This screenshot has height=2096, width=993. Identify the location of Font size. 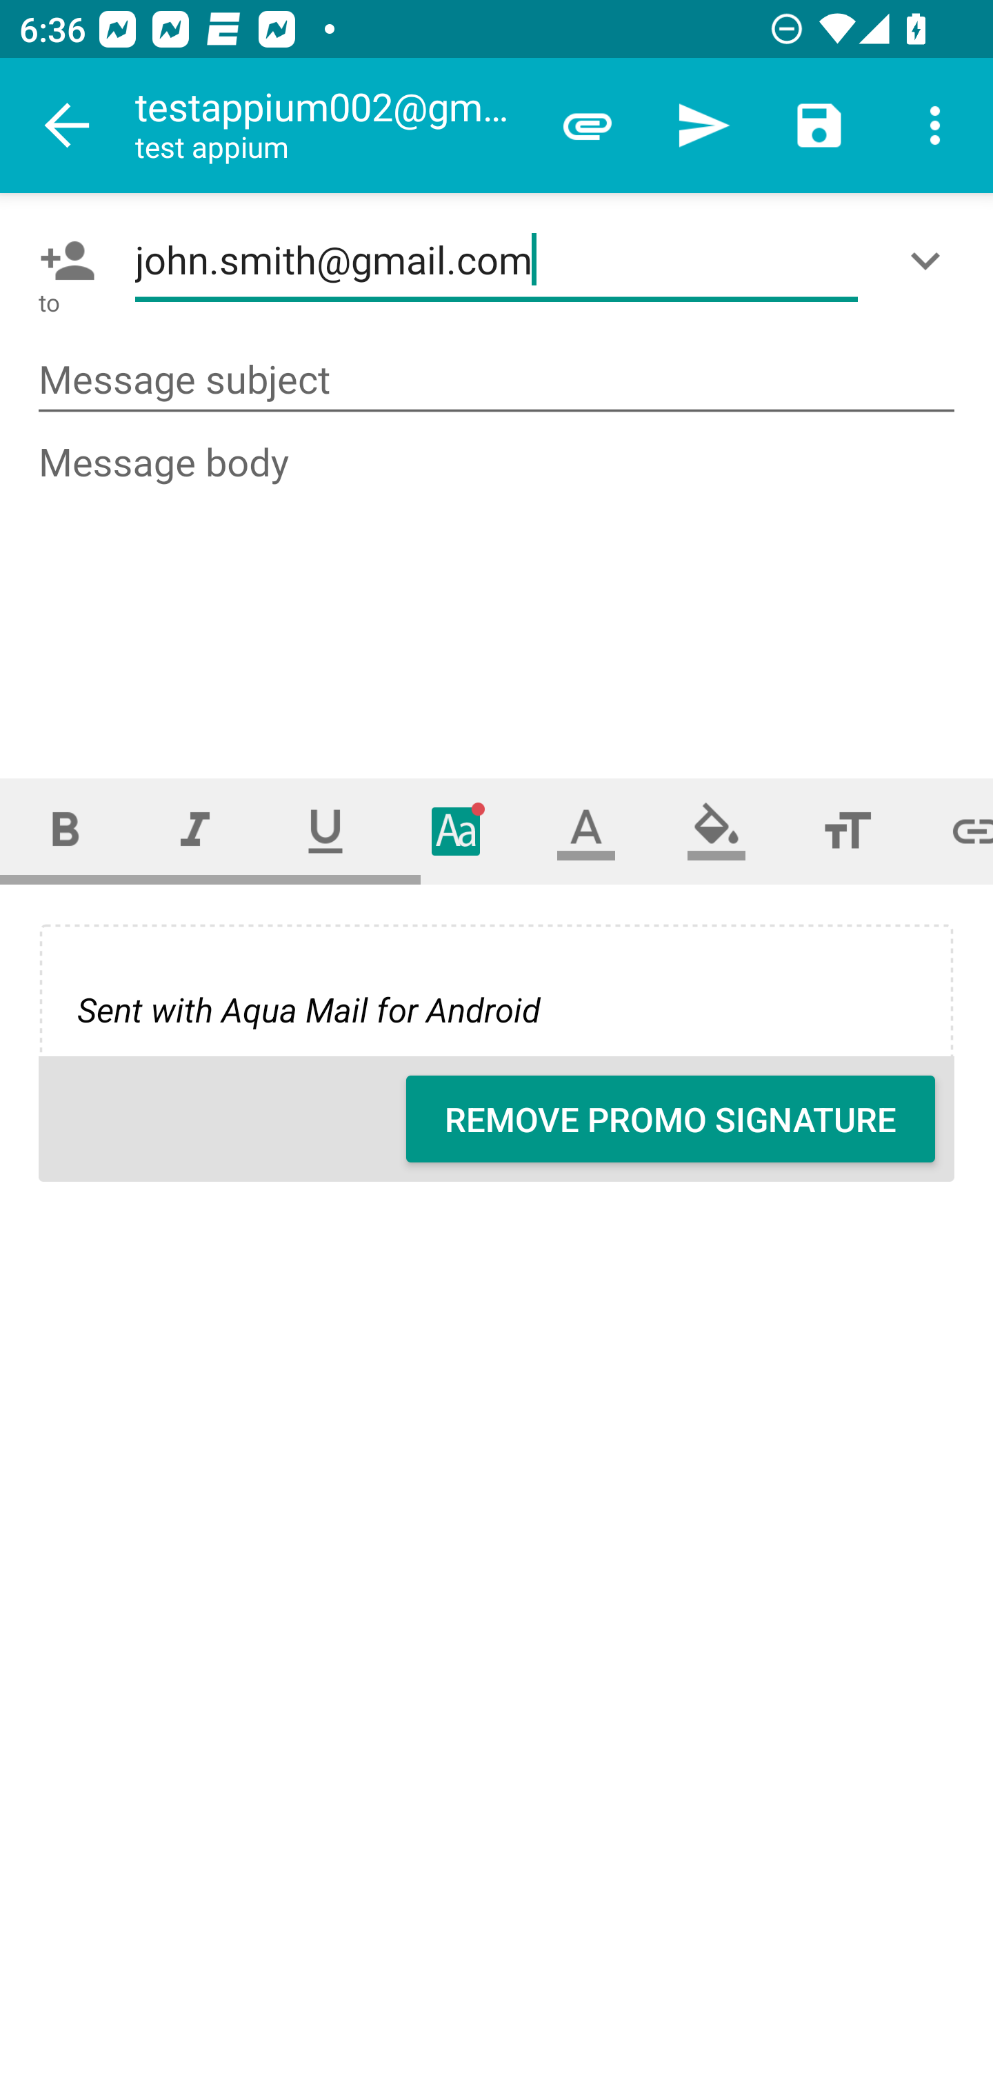
(847, 830).